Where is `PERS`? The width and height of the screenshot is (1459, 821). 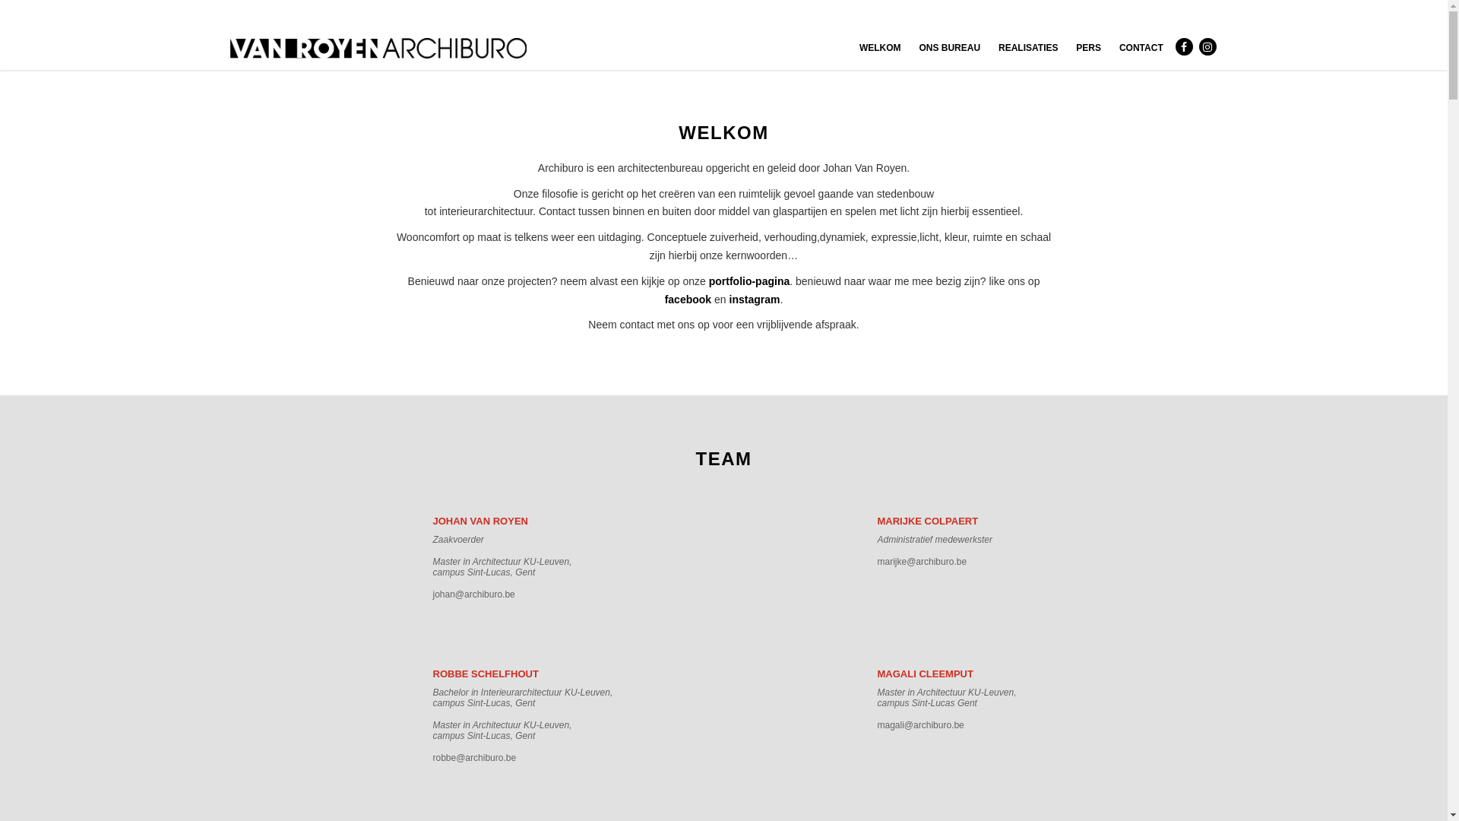 PERS is located at coordinates (1088, 49).